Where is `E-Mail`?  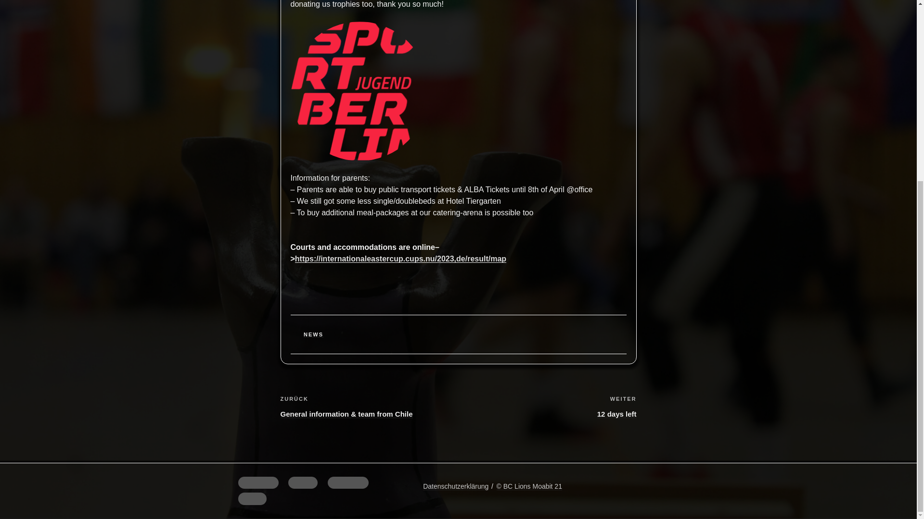
E-Mail is located at coordinates (251, 498).